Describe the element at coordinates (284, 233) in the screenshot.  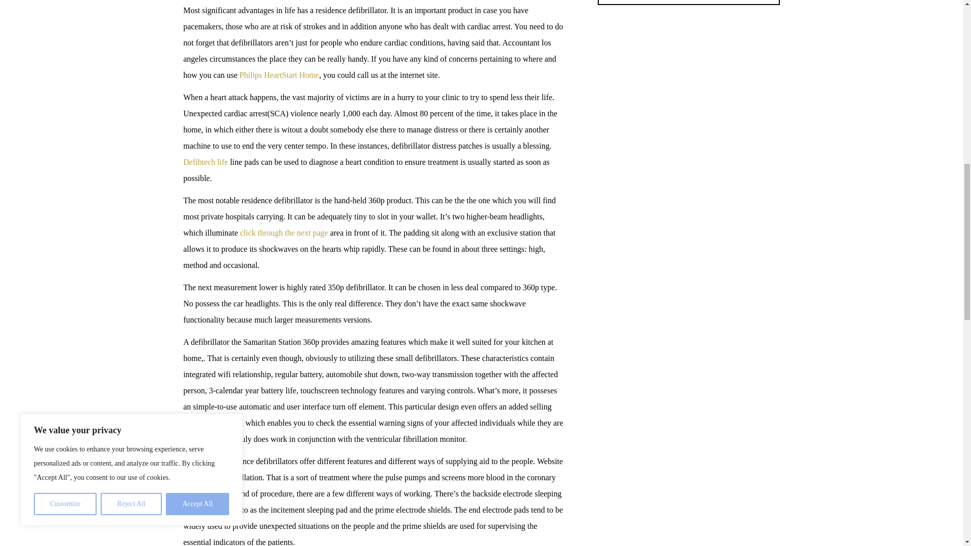
I see `click through the next page` at that location.